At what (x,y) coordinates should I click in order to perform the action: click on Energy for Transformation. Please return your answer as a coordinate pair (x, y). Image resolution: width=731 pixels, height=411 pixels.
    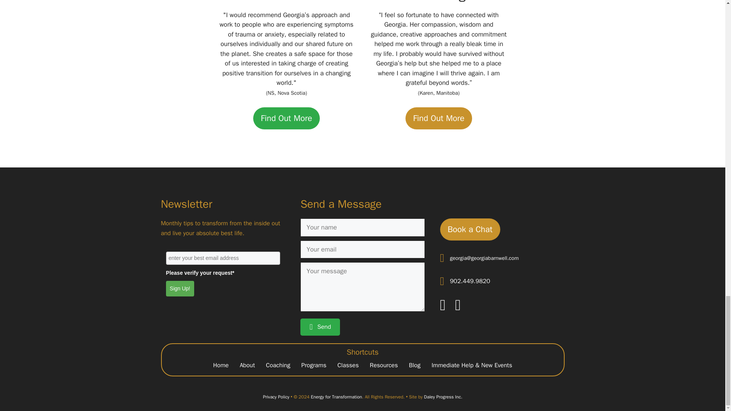
    Looking at the image, I should click on (336, 397).